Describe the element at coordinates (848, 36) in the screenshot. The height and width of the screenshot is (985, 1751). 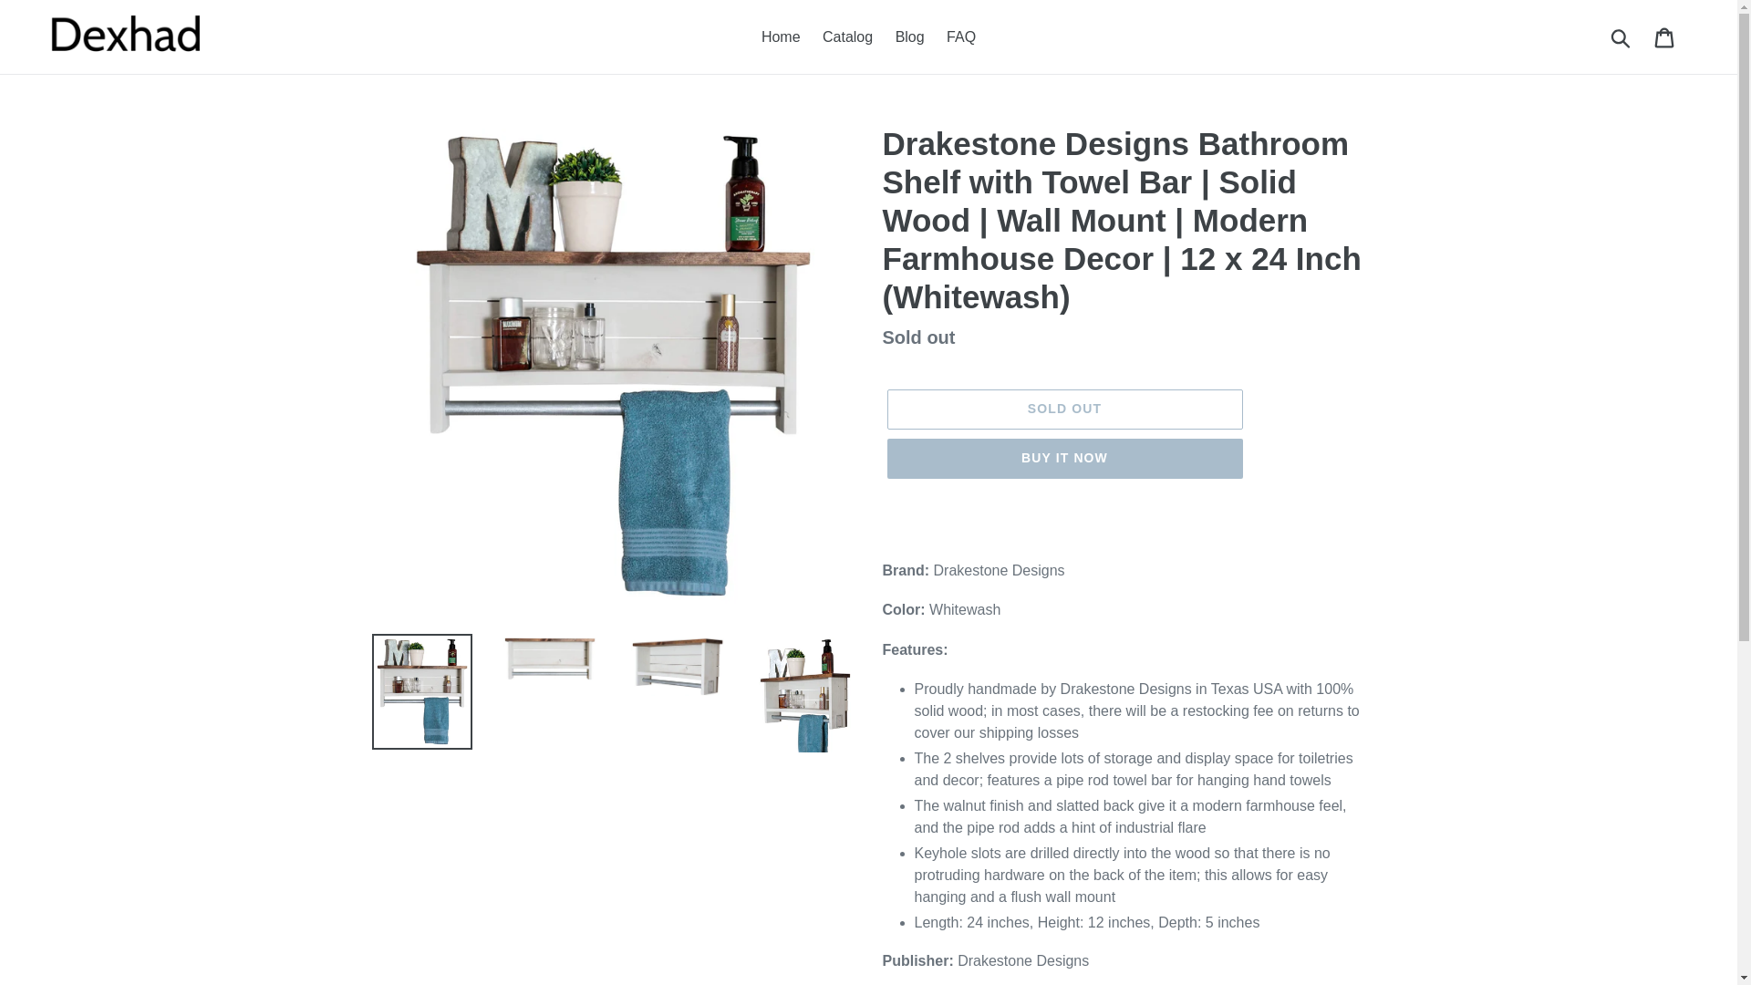
I see `Catalog` at that location.